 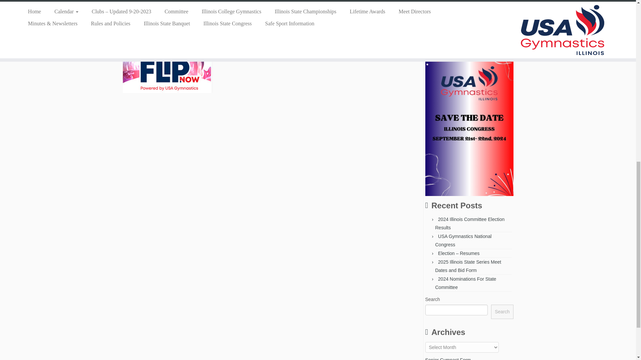 I want to click on 2024 Illinois Committee Election Results, so click(x=470, y=223).